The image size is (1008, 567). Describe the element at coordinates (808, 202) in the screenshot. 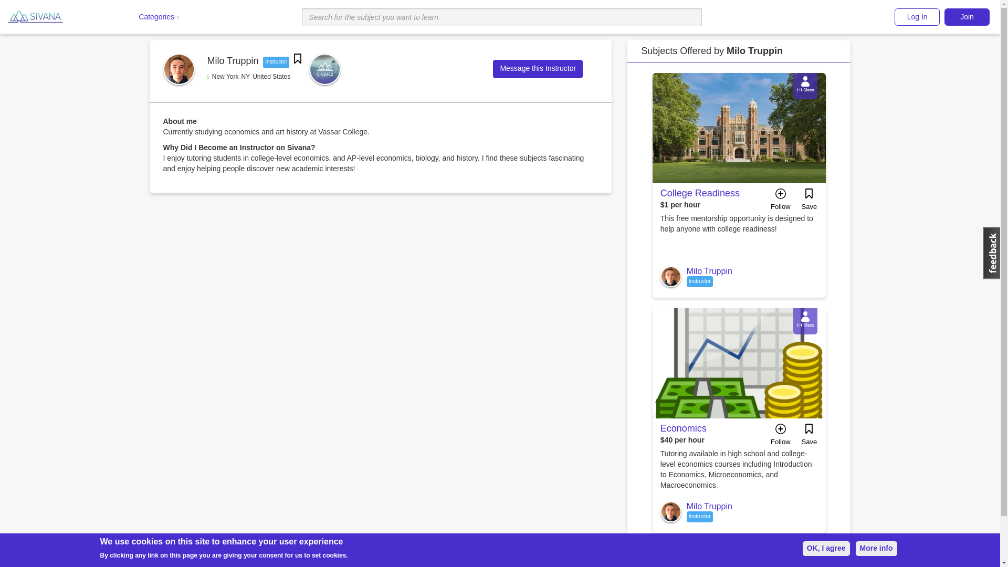

I see `Save` at that location.